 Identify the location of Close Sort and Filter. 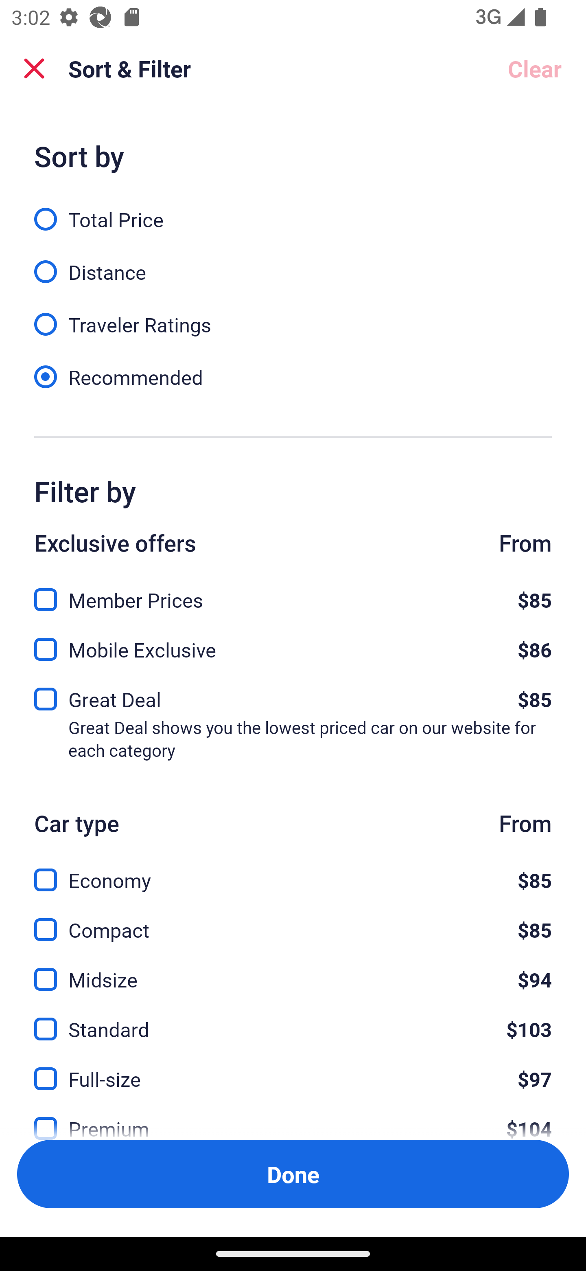
(34, 68).